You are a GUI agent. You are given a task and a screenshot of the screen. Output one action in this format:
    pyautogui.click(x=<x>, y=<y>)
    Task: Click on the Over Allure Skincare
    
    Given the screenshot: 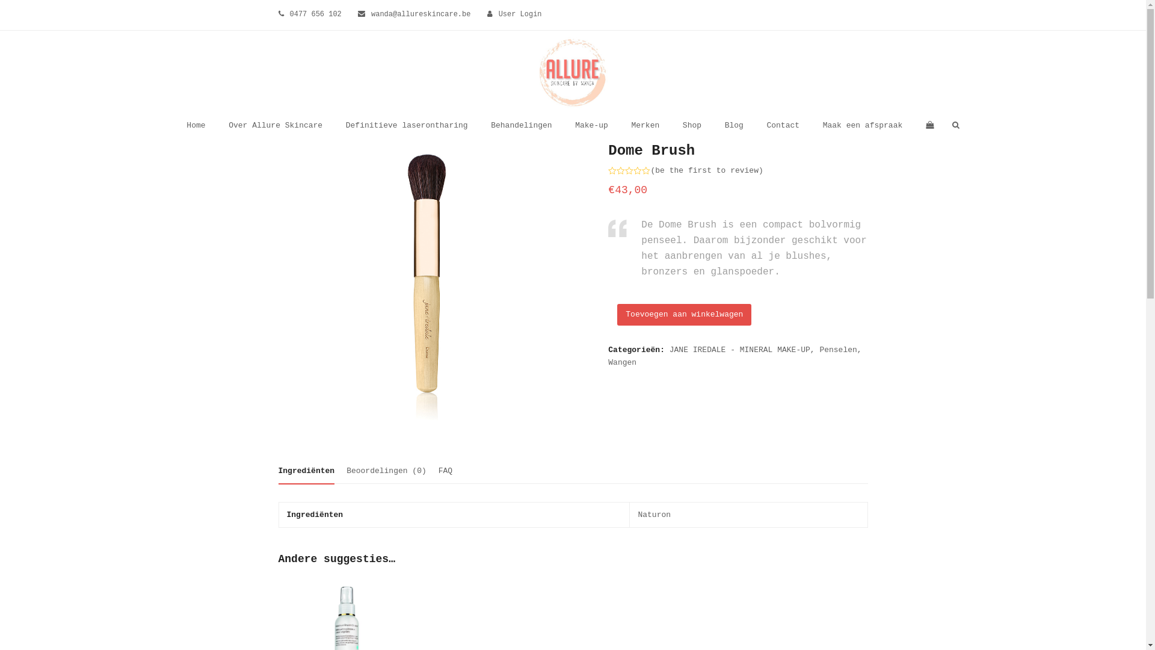 What is the action you would take?
    pyautogui.click(x=276, y=126)
    